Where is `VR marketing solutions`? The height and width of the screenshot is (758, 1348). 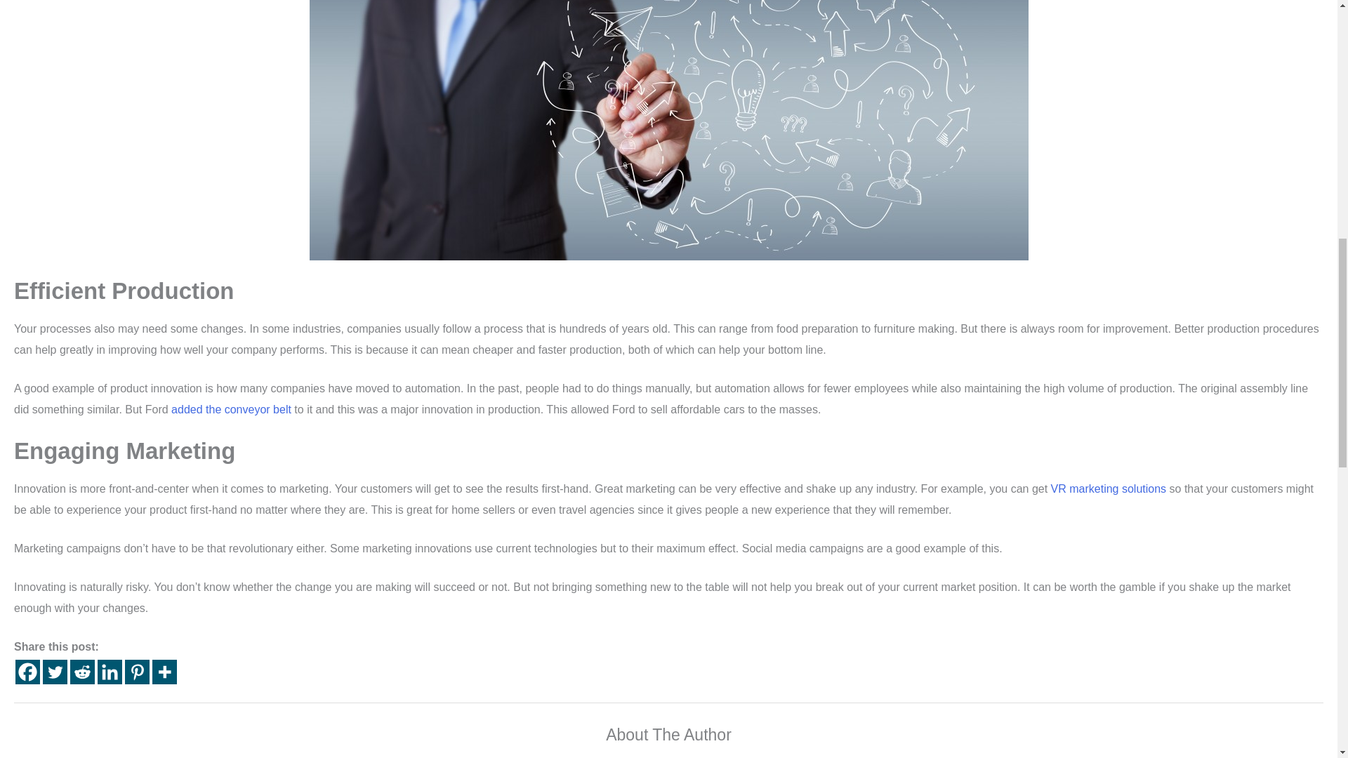 VR marketing solutions is located at coordinates (1111, 488).